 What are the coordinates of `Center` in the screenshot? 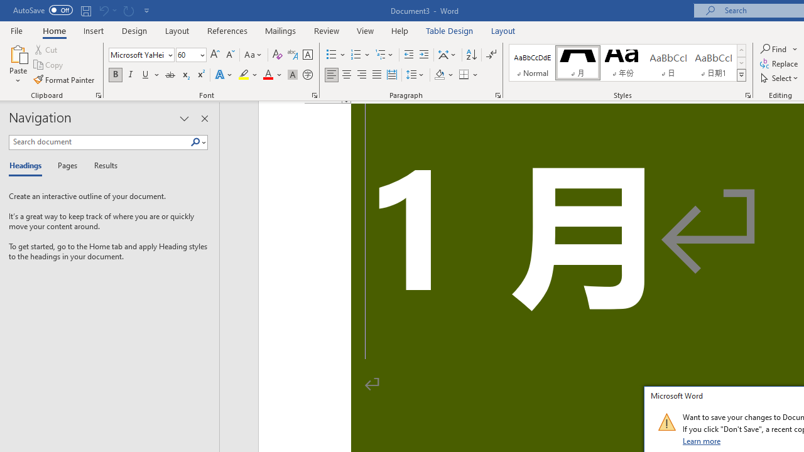 It's located at (347, 75).